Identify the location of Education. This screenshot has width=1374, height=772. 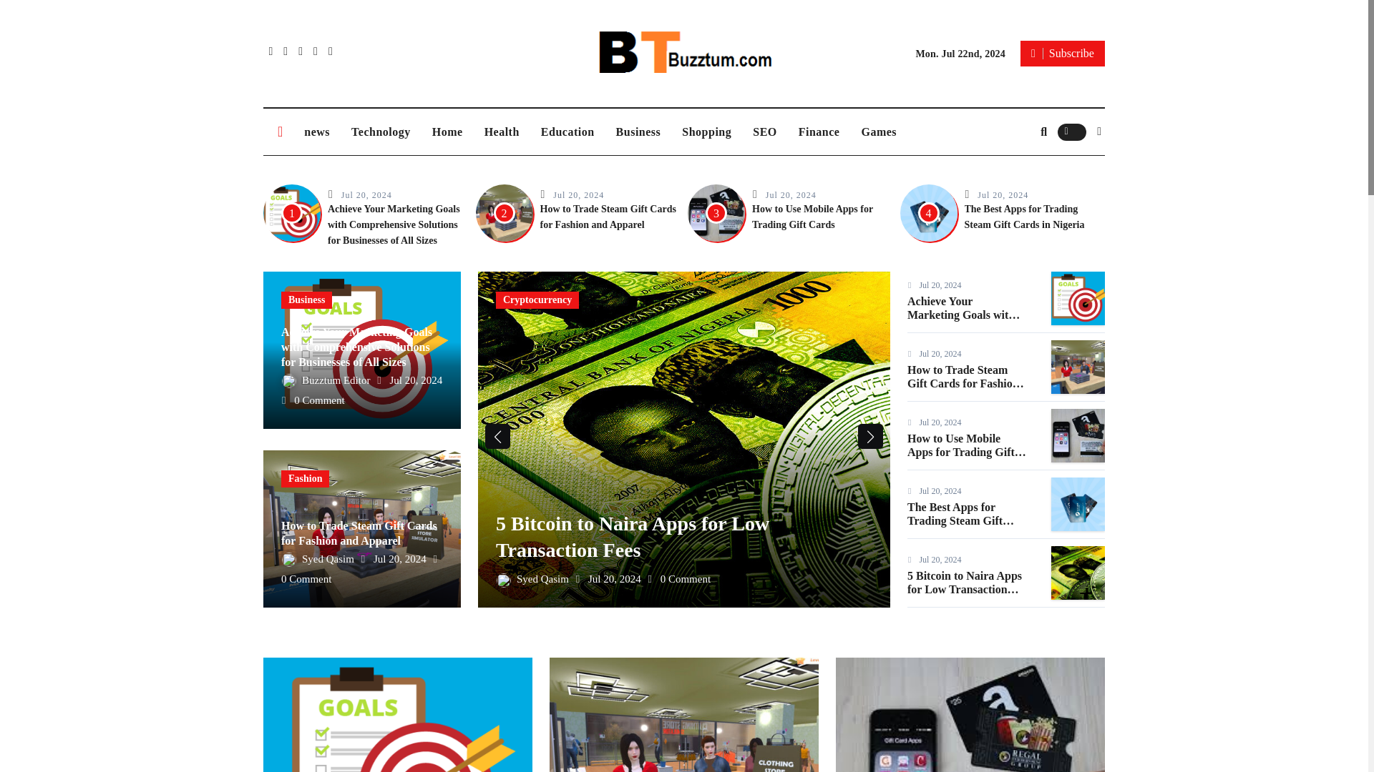
(568, 132).